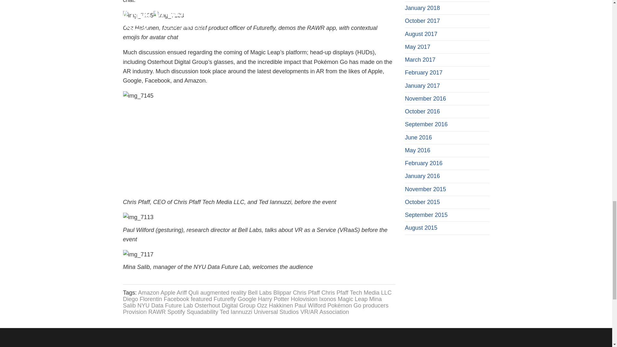  What do you see at coordinates (165, 305) in the screenshot?
I see `NYU Data Future Lab` at bounding box center [165, 305].